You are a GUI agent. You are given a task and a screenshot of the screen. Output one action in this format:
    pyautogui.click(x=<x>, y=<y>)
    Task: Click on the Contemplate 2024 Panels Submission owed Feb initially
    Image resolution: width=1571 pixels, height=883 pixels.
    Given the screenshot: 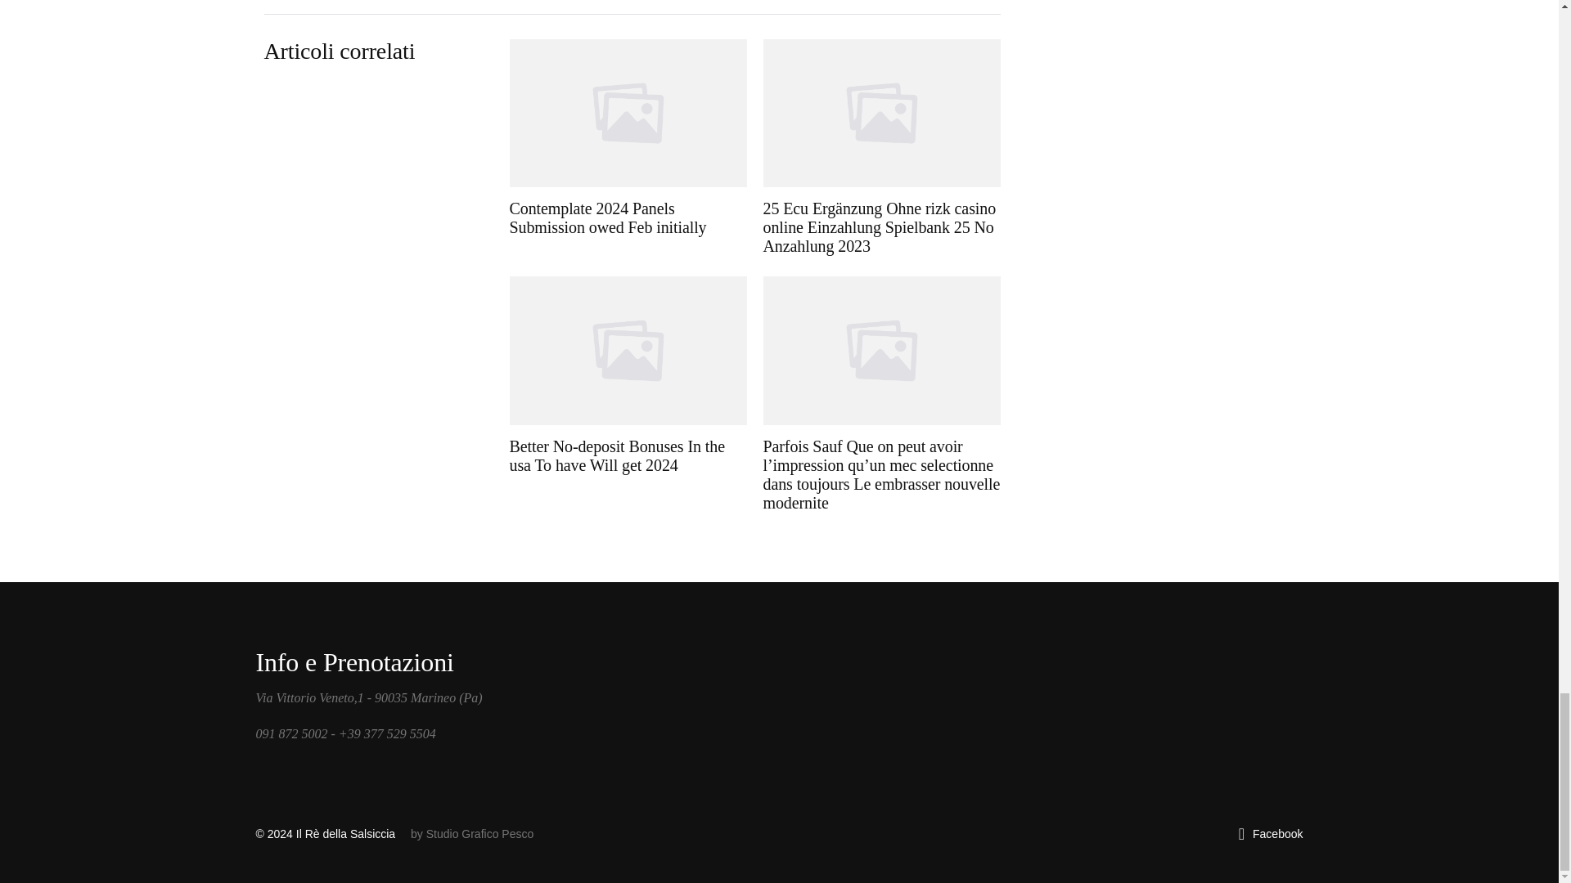 What is the action you would take?
    pyautogui.click(x=628, y=147)
    